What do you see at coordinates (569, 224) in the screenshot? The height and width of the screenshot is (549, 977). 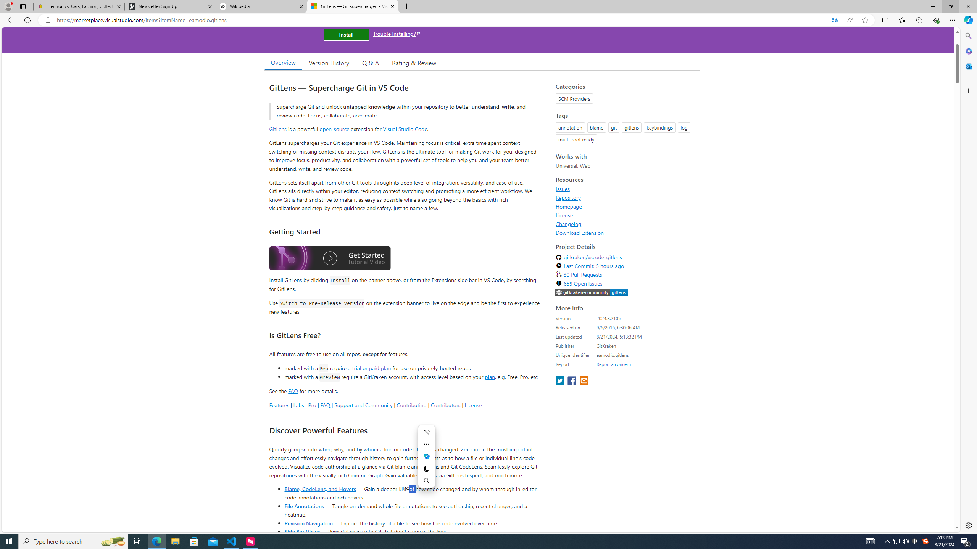 I see `Changelog` at bounding box center [569, 224].